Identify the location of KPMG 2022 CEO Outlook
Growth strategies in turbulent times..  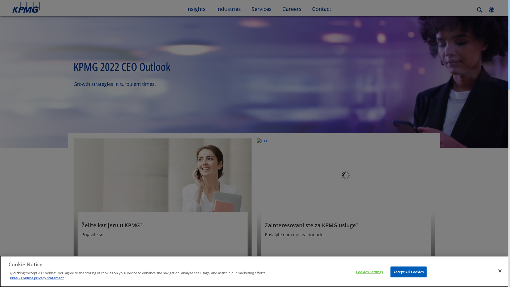
(254, 82).